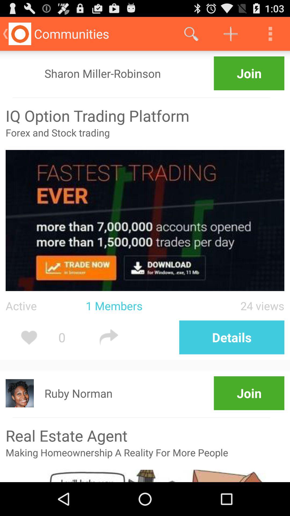 Image resolution: width=290 pixels, height=516 pixels. What do you see at coordinates (141, 98) in the screenshot?
I see `open icon above the iq option trading item` at bounding box center [141, 98].